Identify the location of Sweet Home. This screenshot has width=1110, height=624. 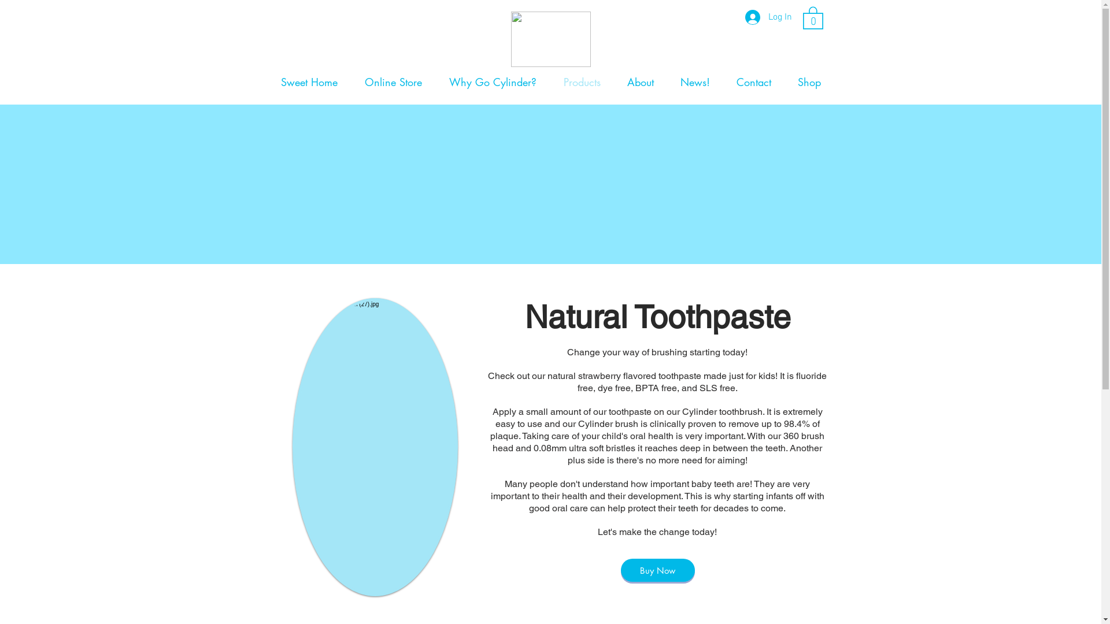
(309, 82).